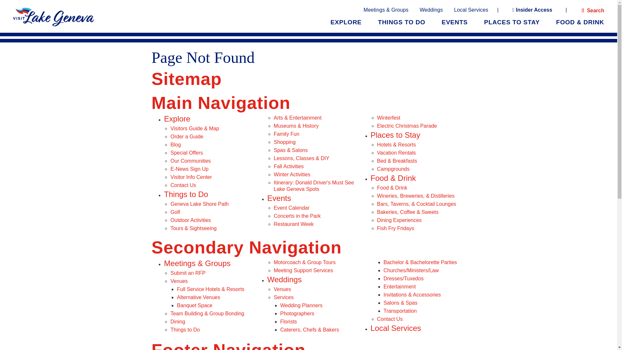  Describe the element at coordinates (346, 22) in the screenshot. I see `EXPLORE` at that location.